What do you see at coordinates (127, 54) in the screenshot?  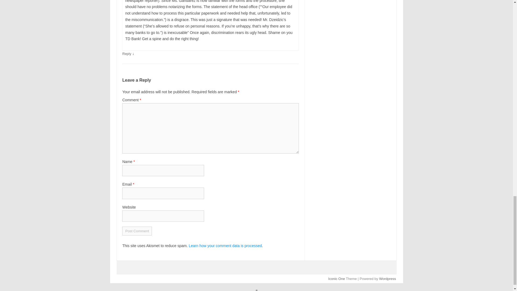 I see `Reply` at bounding box center [127, 54].